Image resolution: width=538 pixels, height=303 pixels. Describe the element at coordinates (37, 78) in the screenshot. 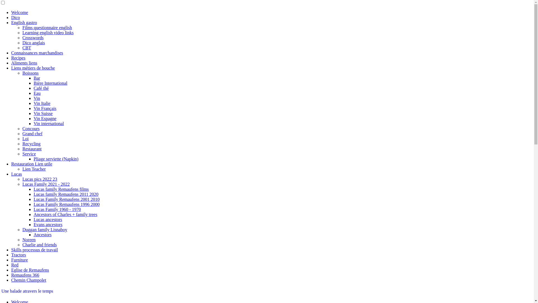

I see `Bar` at that location.